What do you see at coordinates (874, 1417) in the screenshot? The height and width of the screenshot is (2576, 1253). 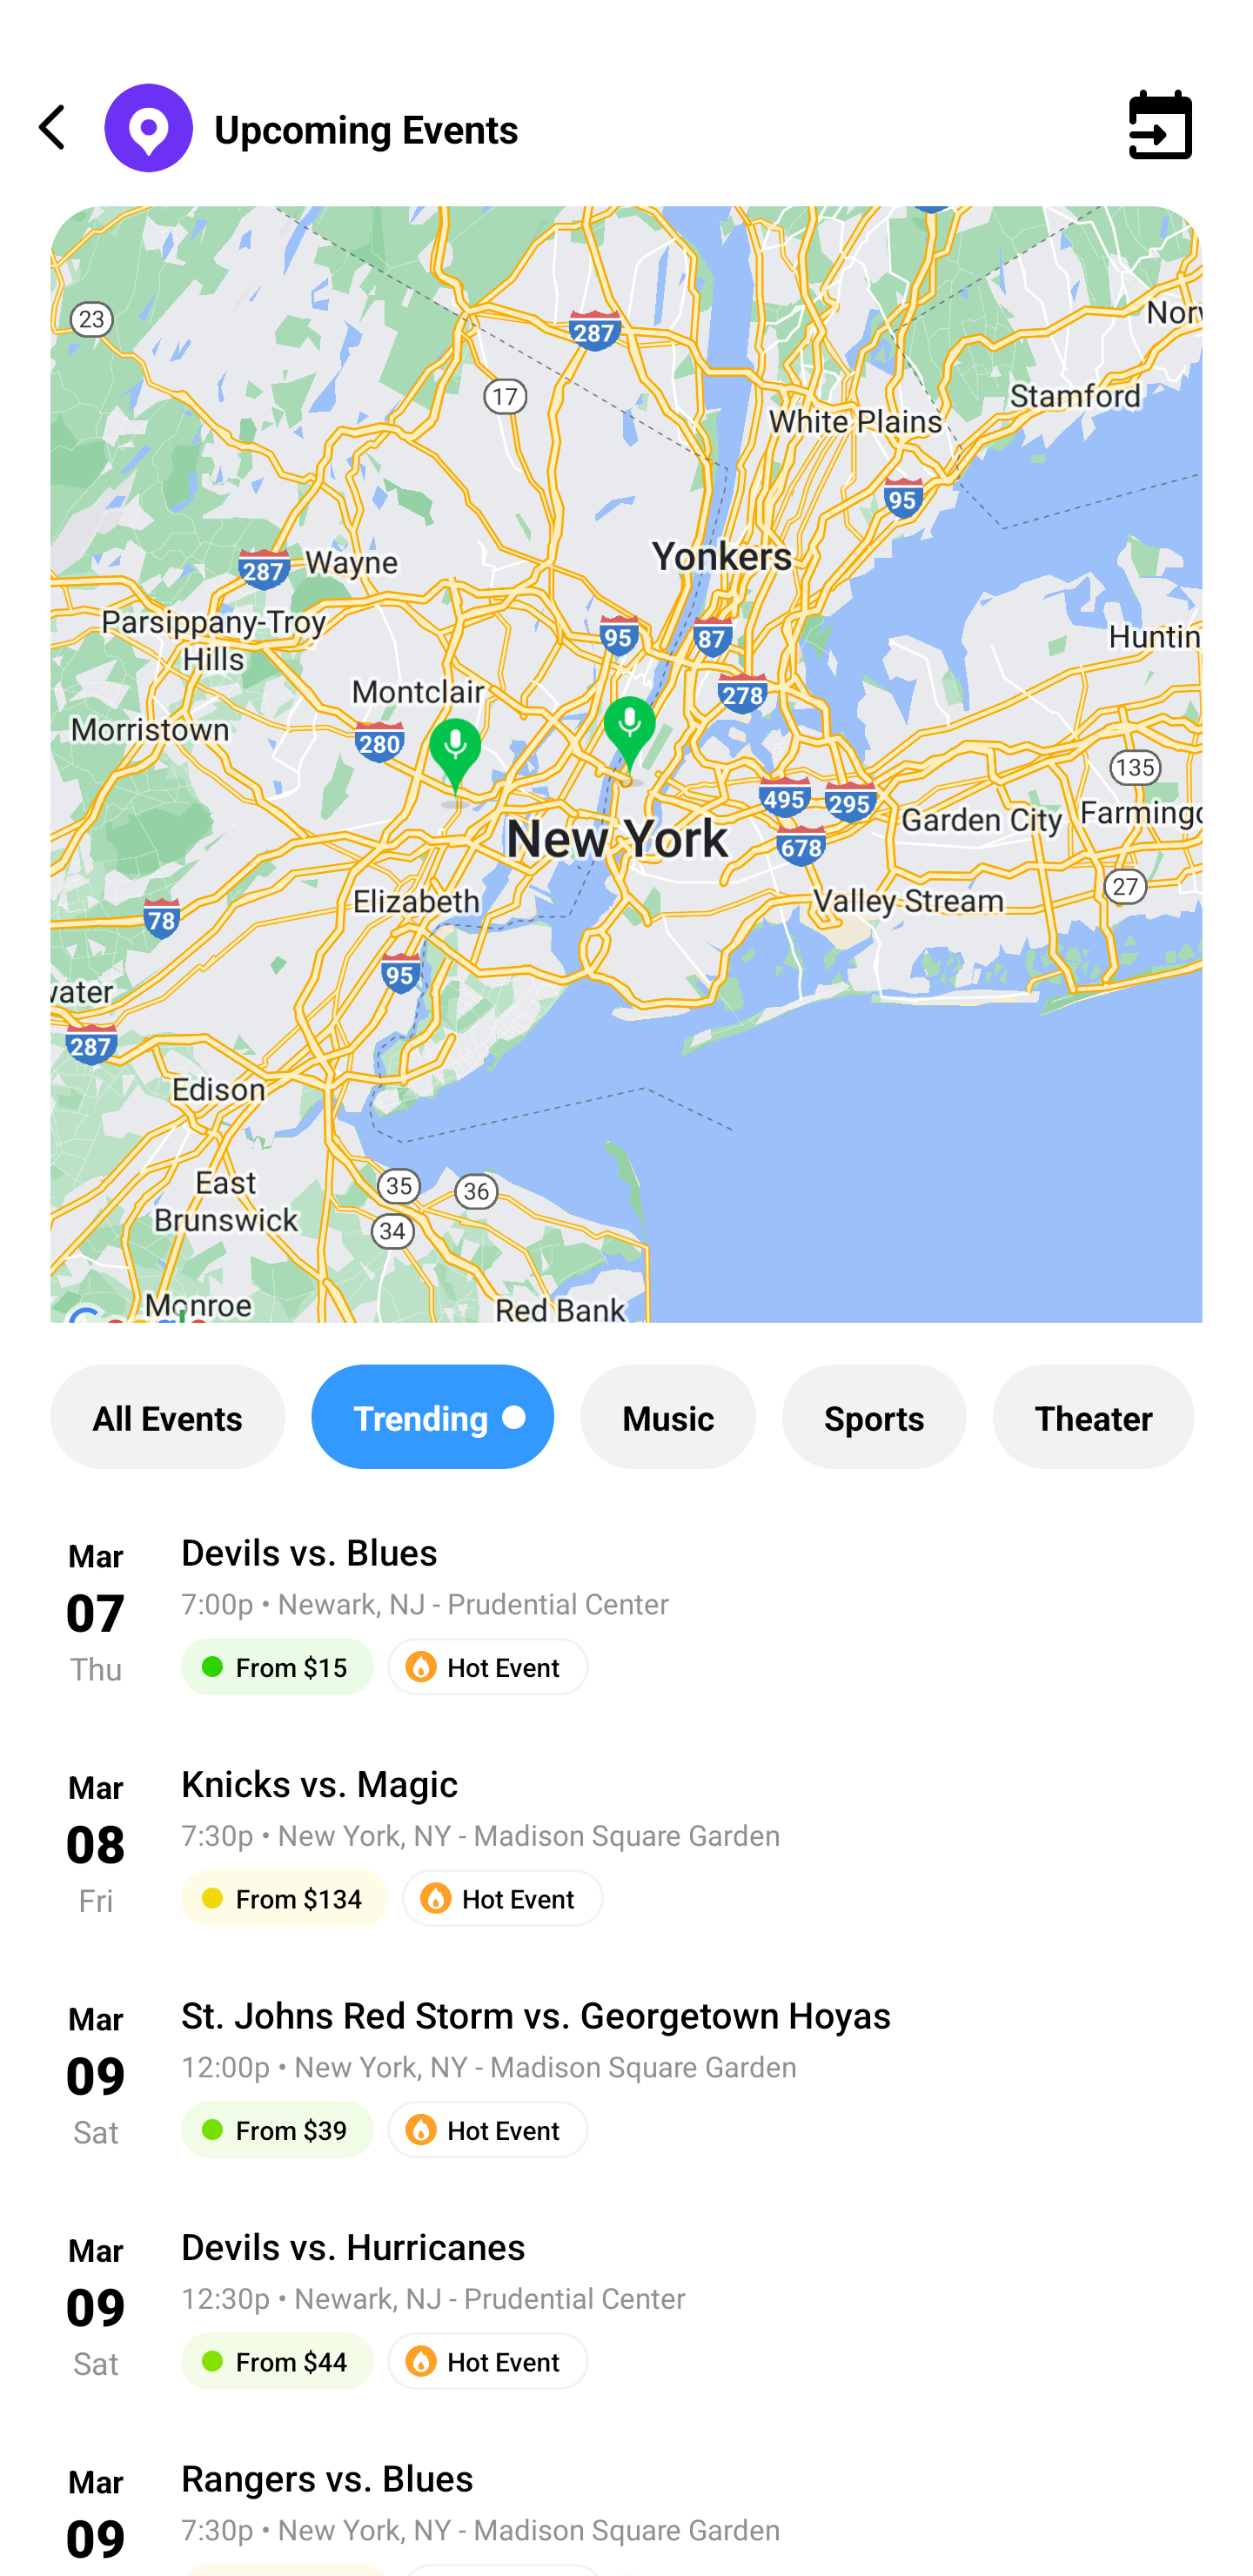 I see `Sports` at bounding box center [874, 1417].